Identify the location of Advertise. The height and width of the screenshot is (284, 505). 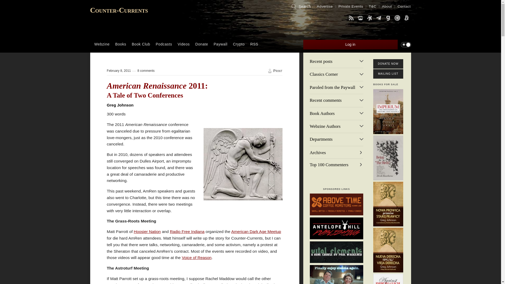
(325, 6).